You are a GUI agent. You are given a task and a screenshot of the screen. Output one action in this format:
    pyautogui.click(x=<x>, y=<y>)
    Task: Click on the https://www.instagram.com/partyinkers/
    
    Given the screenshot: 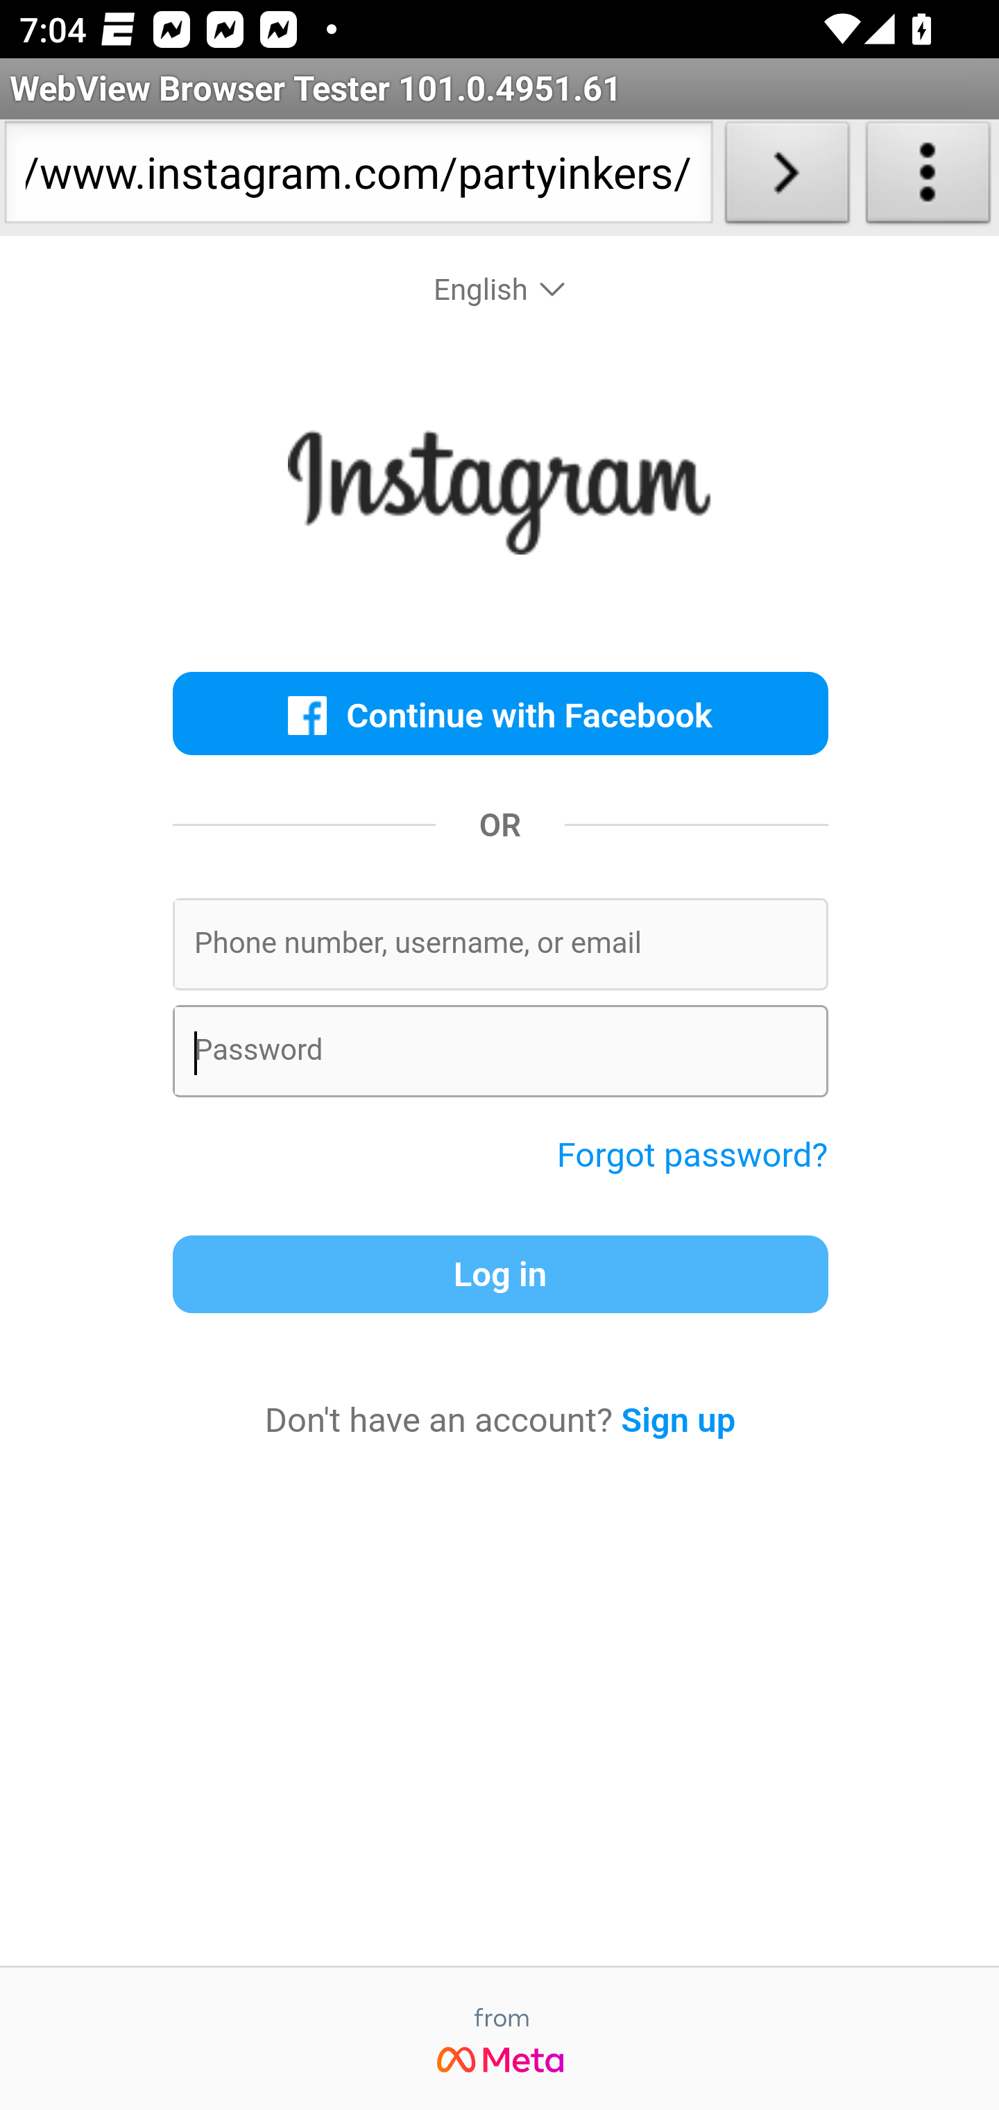 What is the action you would take?
    pyautogui.click(x=358, y=178)
    